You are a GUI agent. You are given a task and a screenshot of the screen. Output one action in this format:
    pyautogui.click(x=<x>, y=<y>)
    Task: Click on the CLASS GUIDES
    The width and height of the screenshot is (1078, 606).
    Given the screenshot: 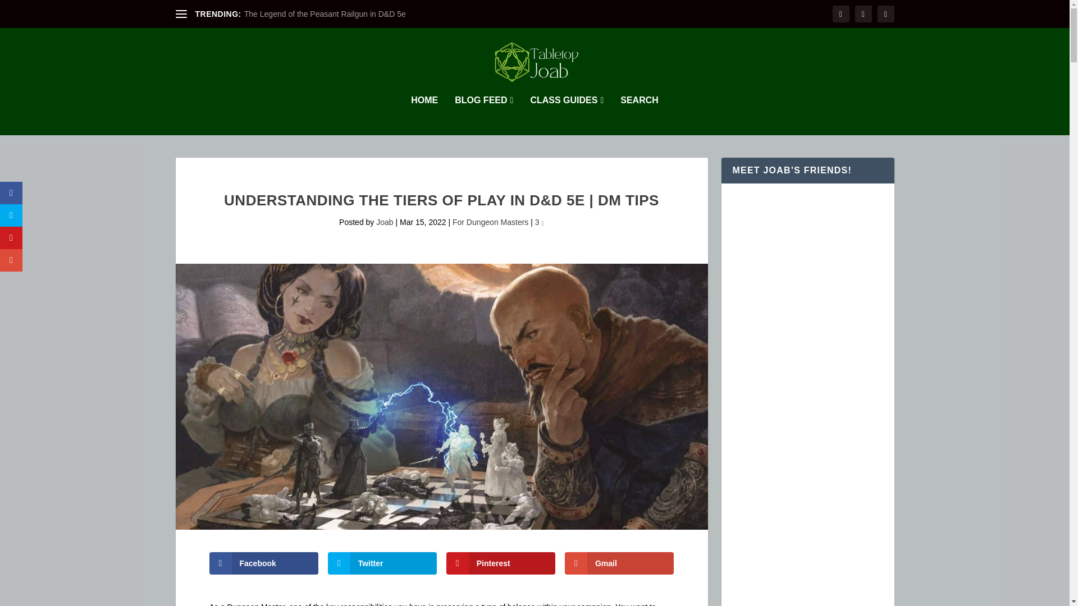 What is the action you would take?
    pyautogui.click(x=567, y=115)
    